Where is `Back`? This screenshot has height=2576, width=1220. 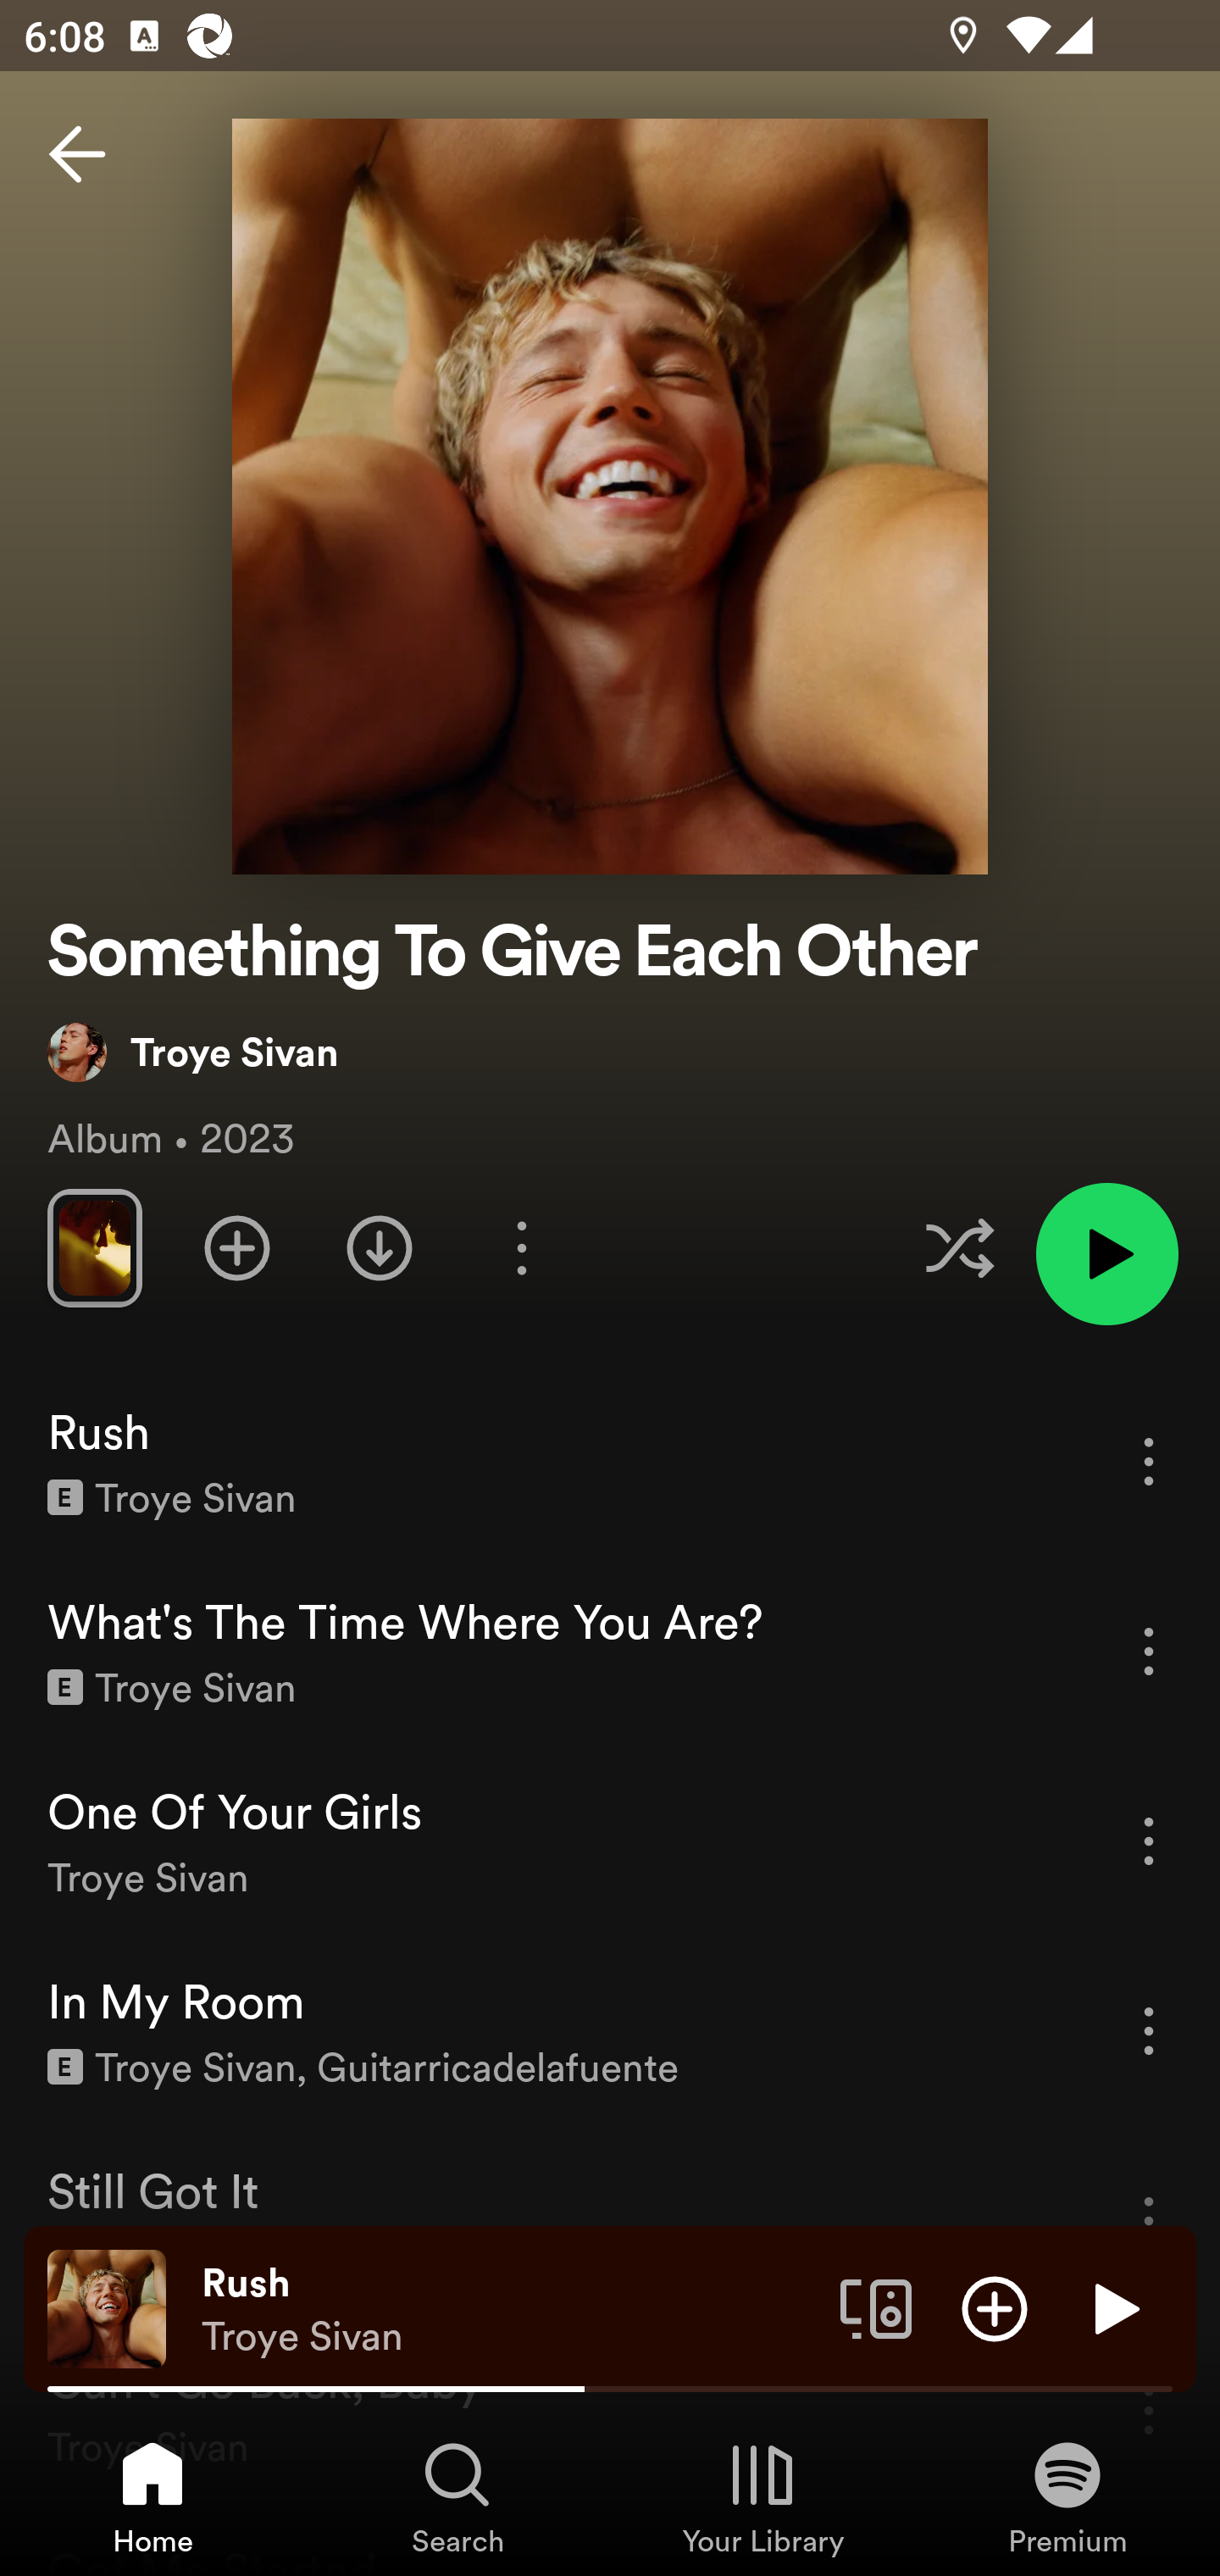
Back is located at coordinates (77, 154).